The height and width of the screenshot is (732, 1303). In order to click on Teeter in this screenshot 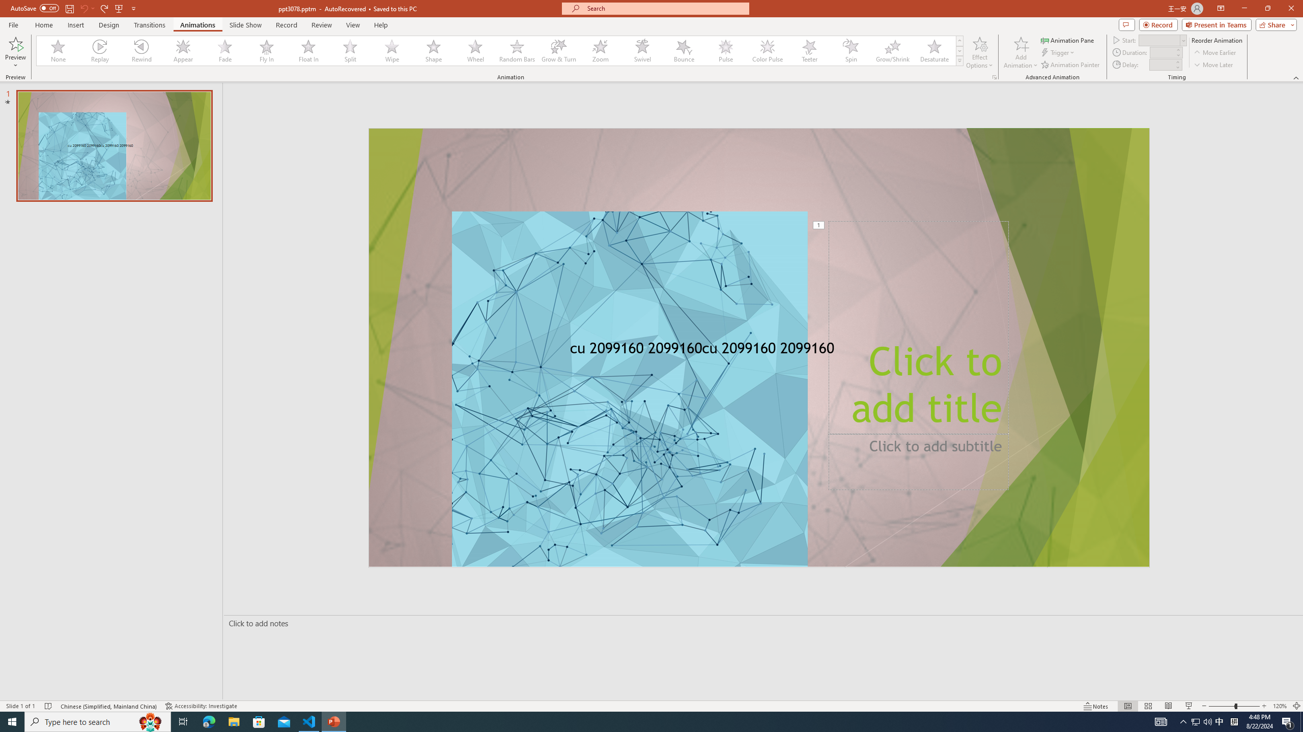, I will do `click(809, 51)`.